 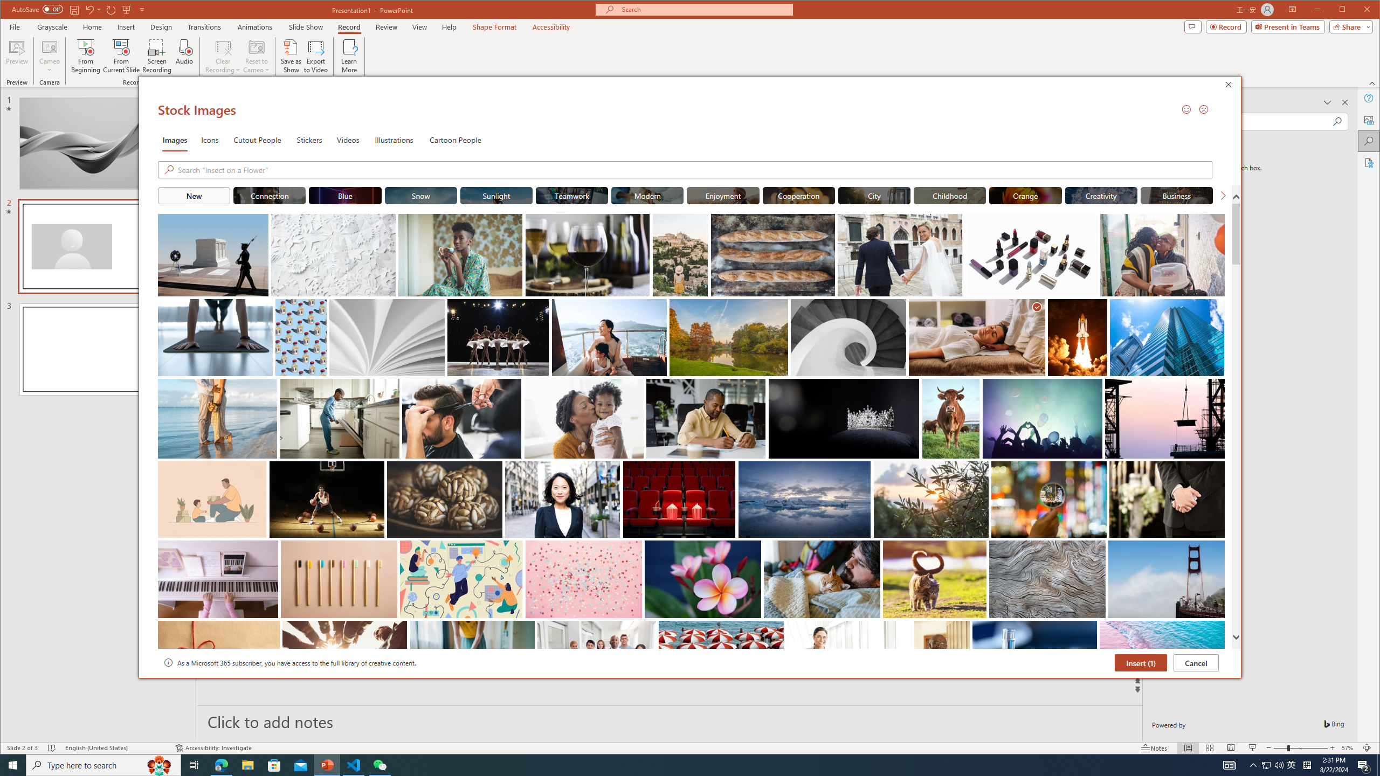 I want to click on Next Search Suggestion, so click(x=1223, y=195).